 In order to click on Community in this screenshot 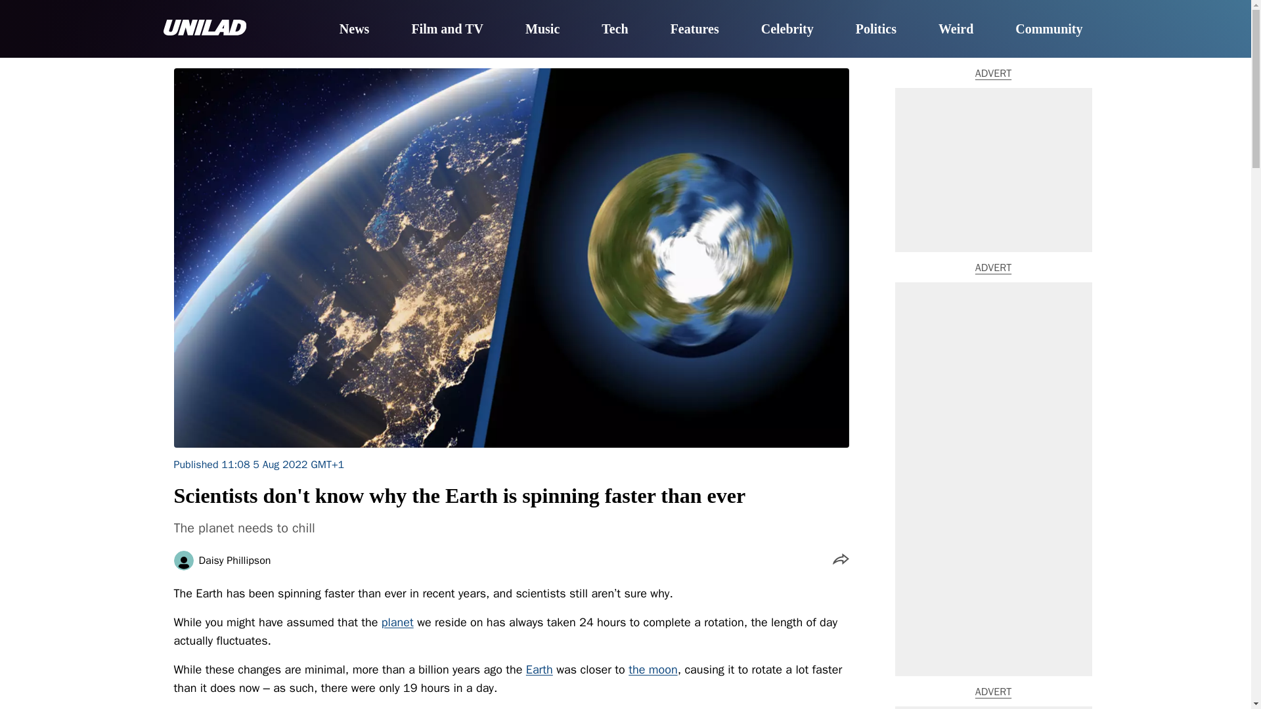, I will do `click(1048, 30)`.